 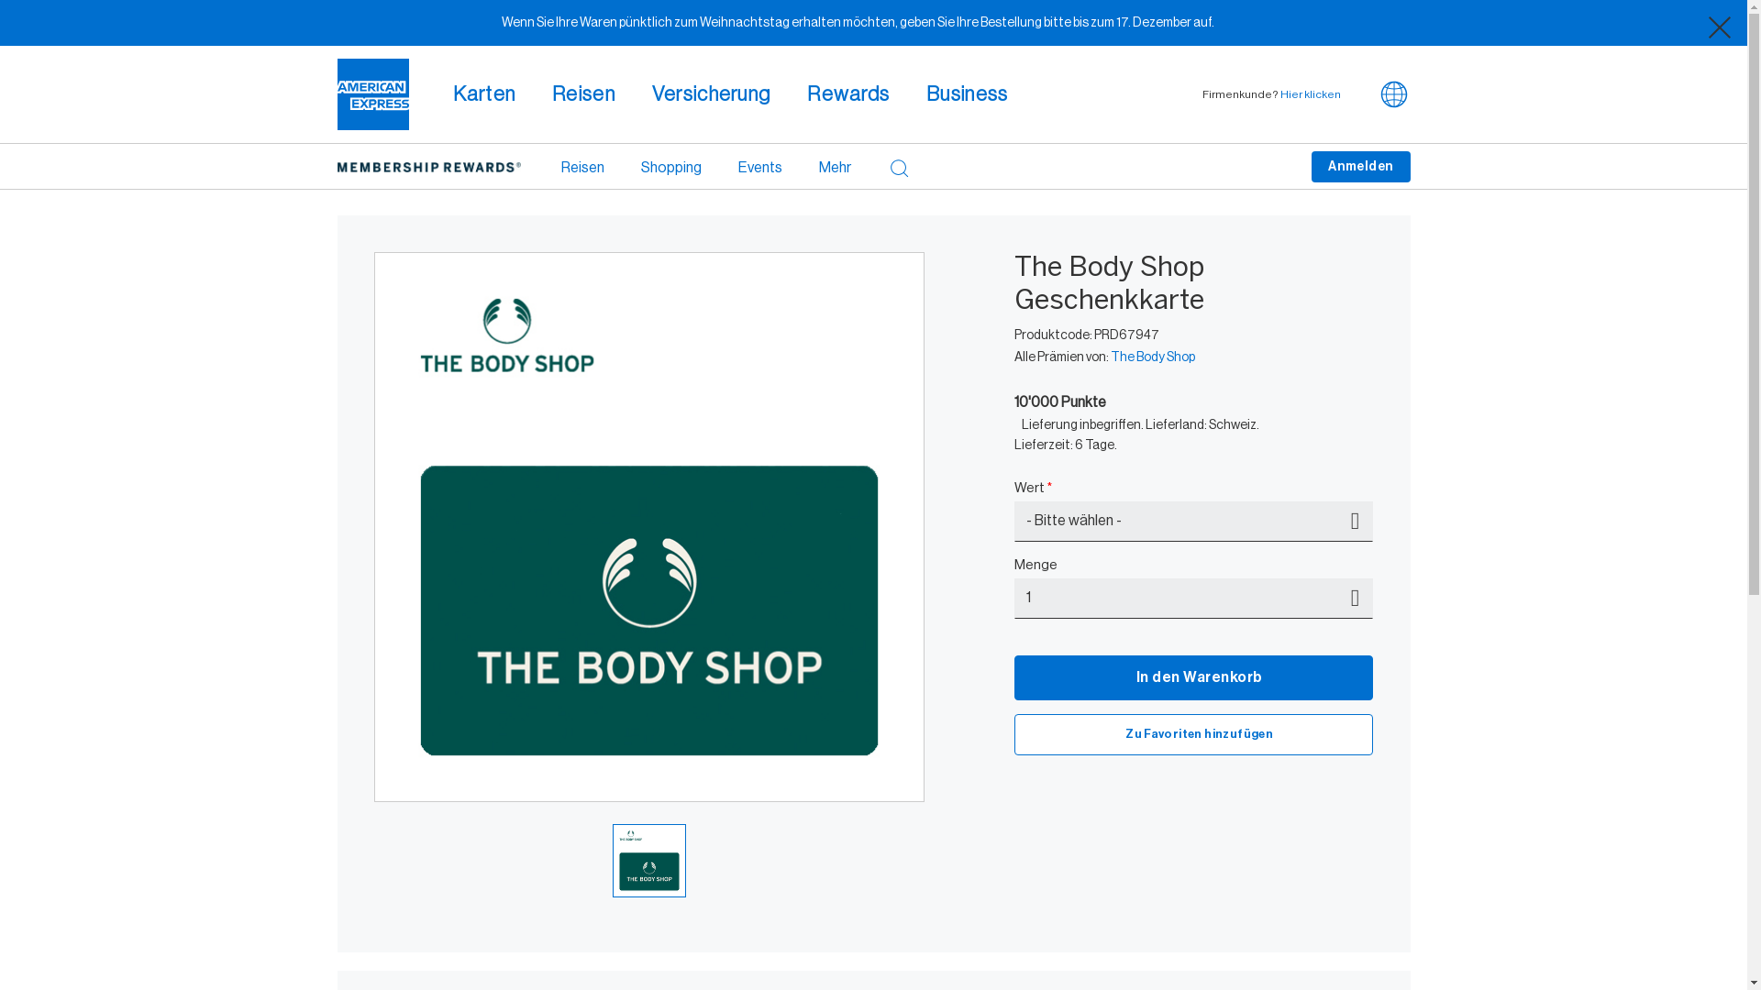 I want to click on The Body Shop Geschenkkarte, so click(x=649, y=527).